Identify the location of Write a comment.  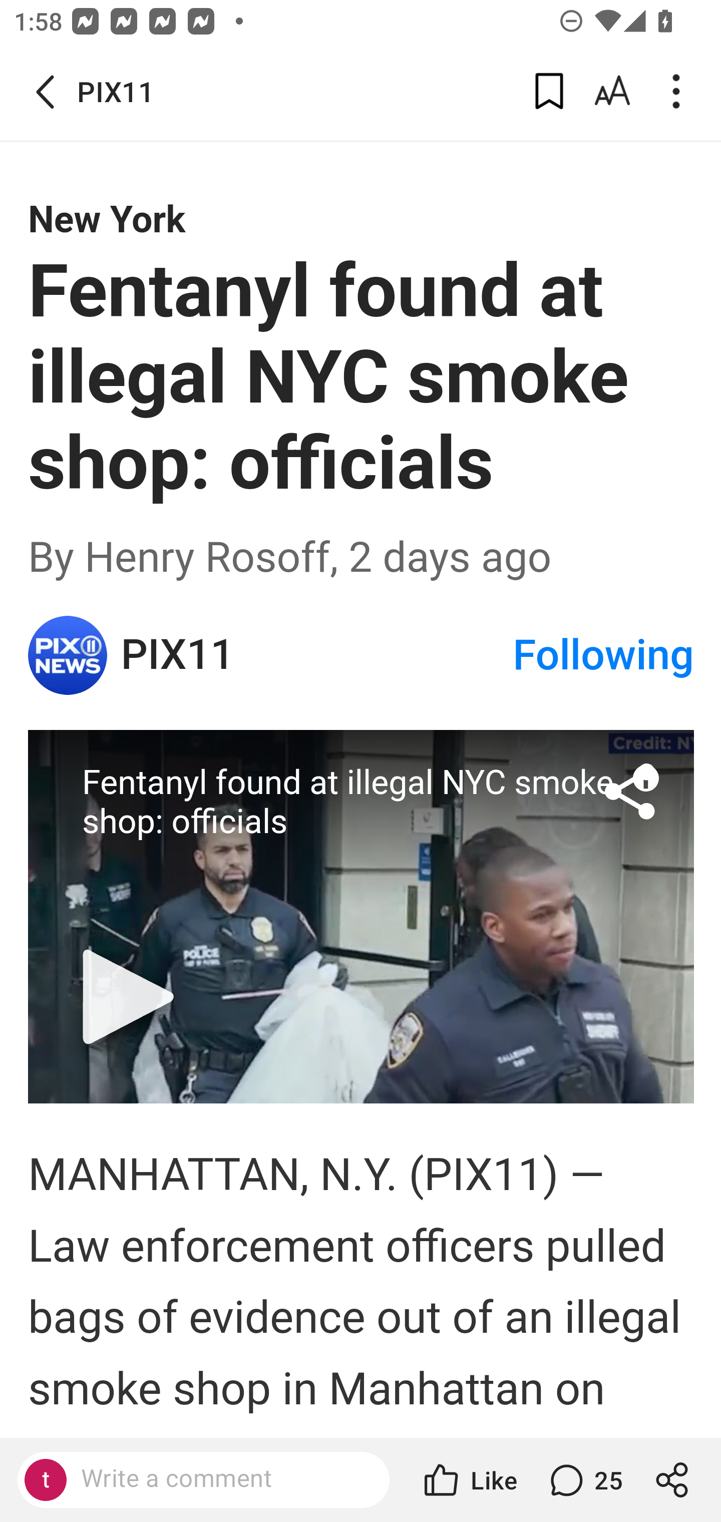
(203, 1480).